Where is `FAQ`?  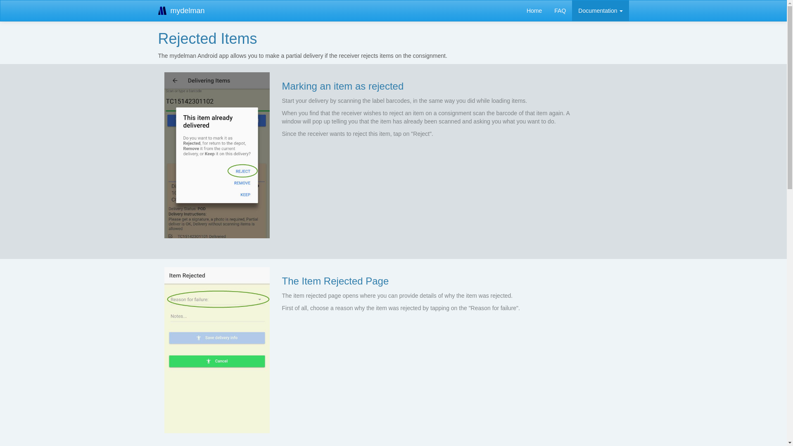
FAQ is located at coordinates (560, 11).